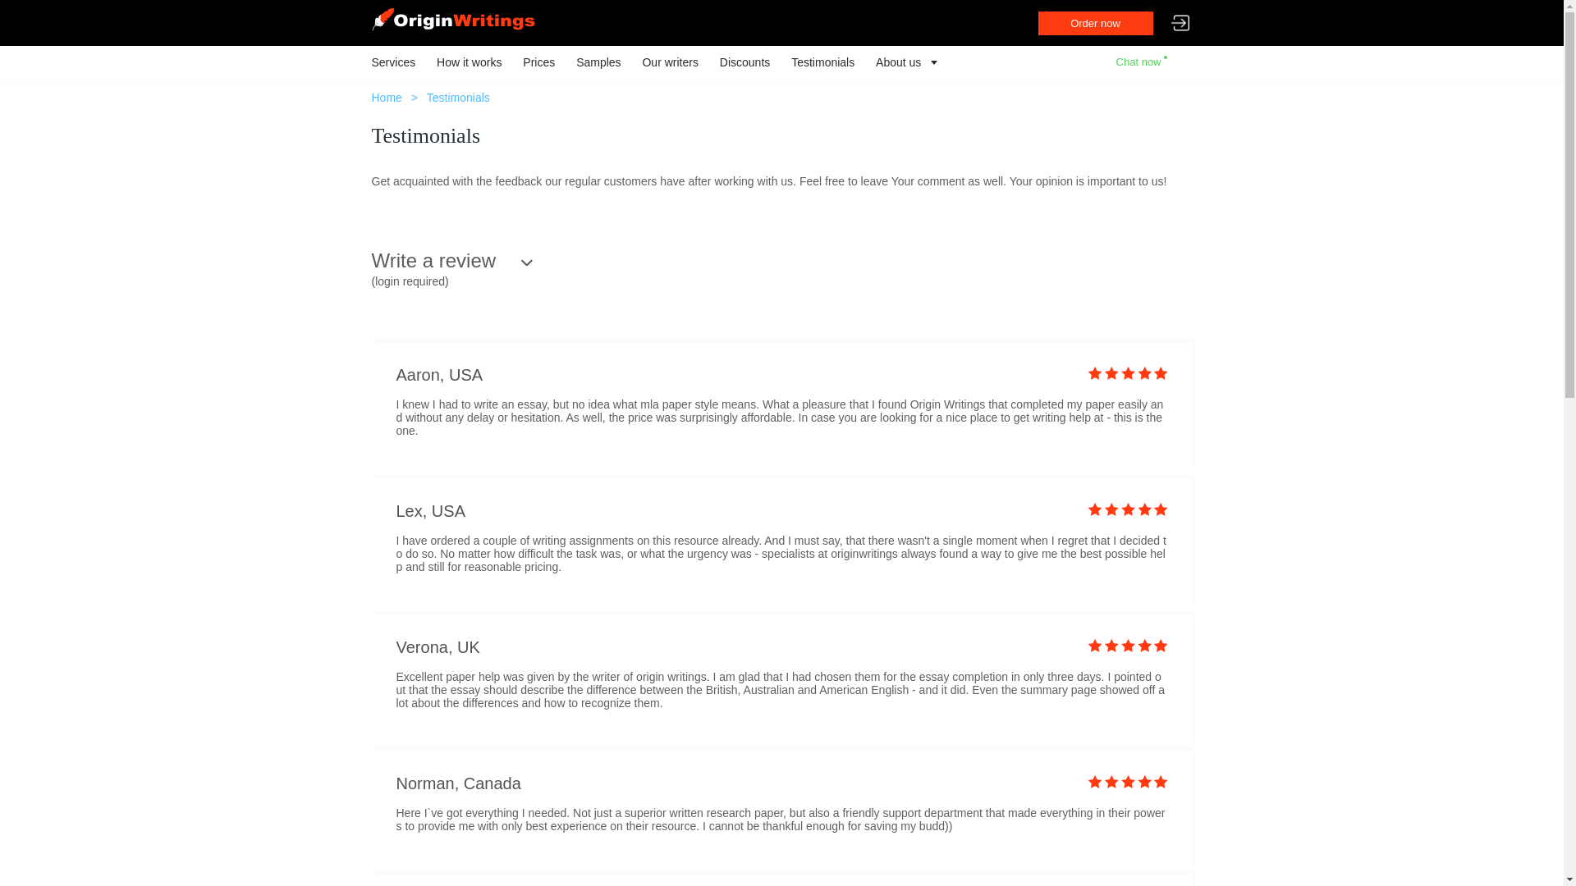 The width and height of the screenshot is (1576, 886). Describe the element at coordinates (822, 62) in the screenshot. I see `Testimonials` at that location.